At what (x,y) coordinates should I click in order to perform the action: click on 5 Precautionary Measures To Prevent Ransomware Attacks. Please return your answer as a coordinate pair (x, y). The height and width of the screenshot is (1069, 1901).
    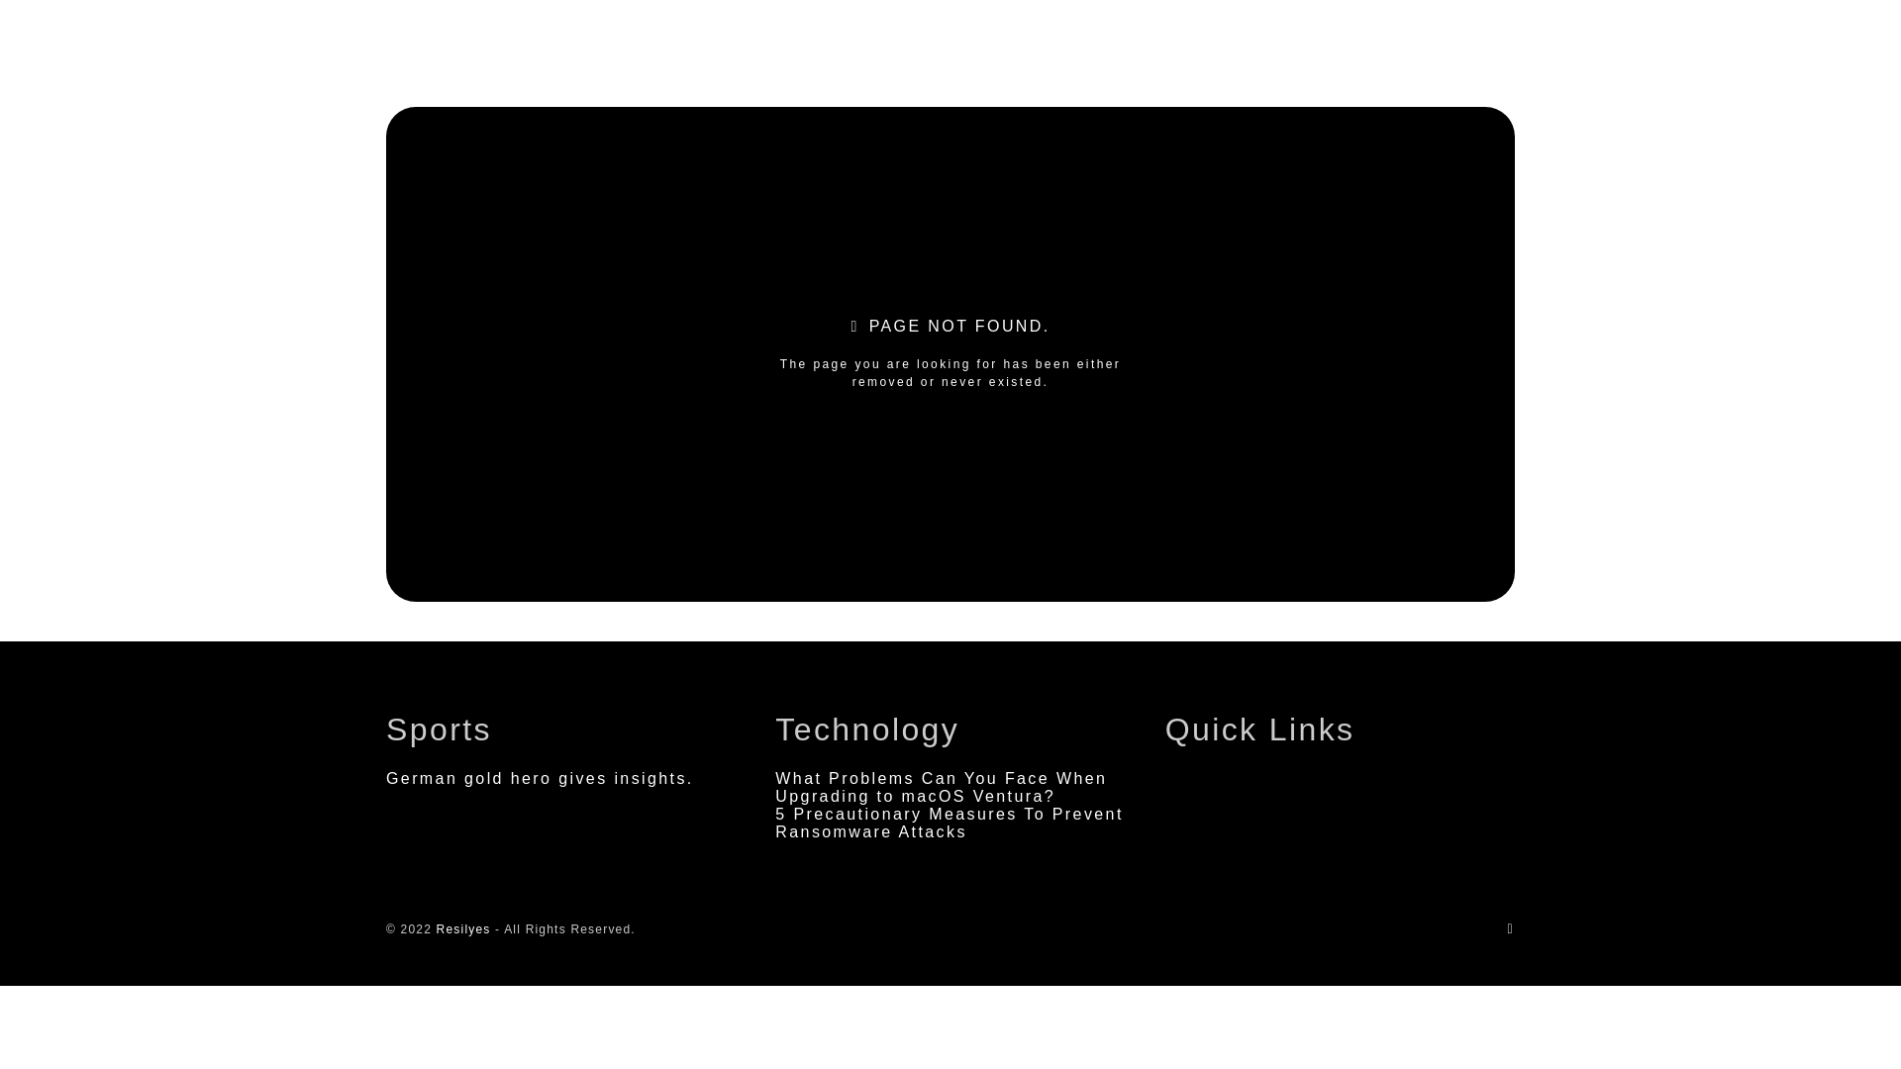
    Looking at the image, I should click on (949, 823).